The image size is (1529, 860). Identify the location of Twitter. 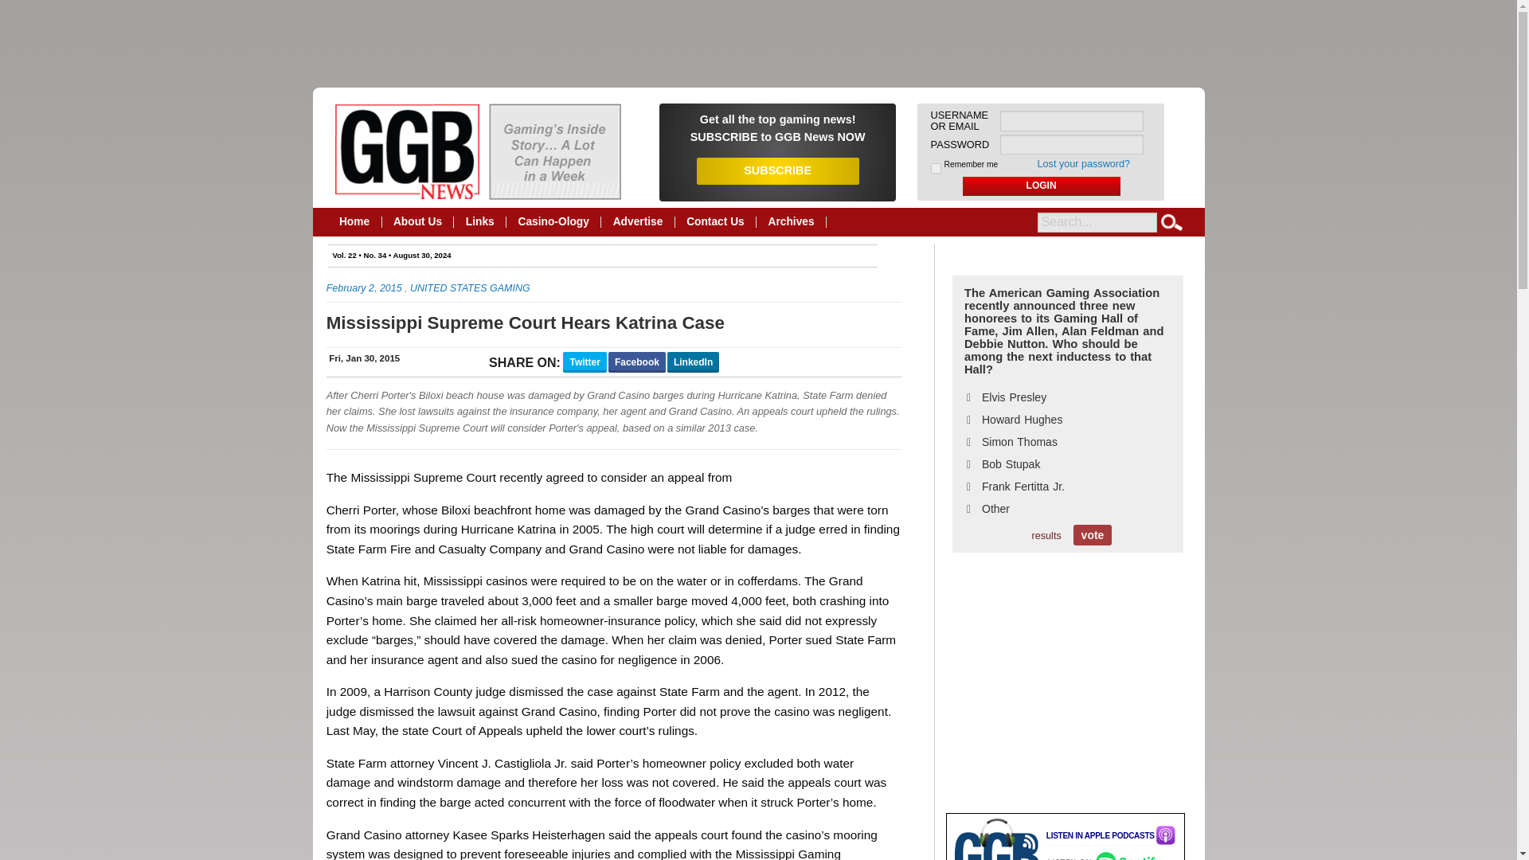
(584, 362).